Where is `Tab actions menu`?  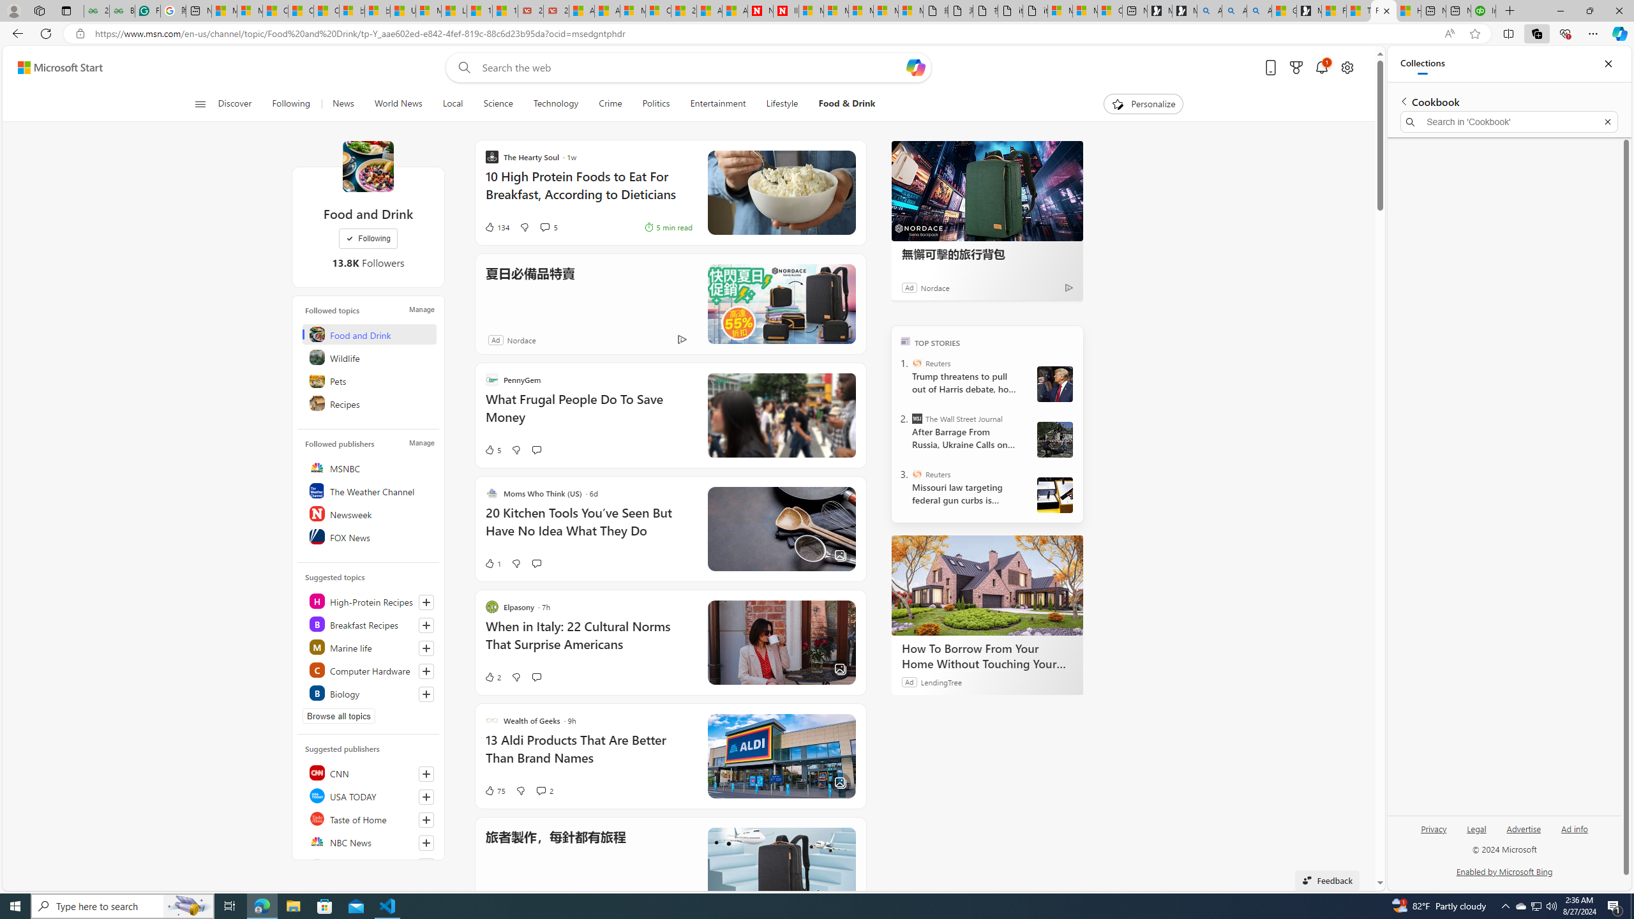
Tab actions menu is located at coordinates (66, 10).